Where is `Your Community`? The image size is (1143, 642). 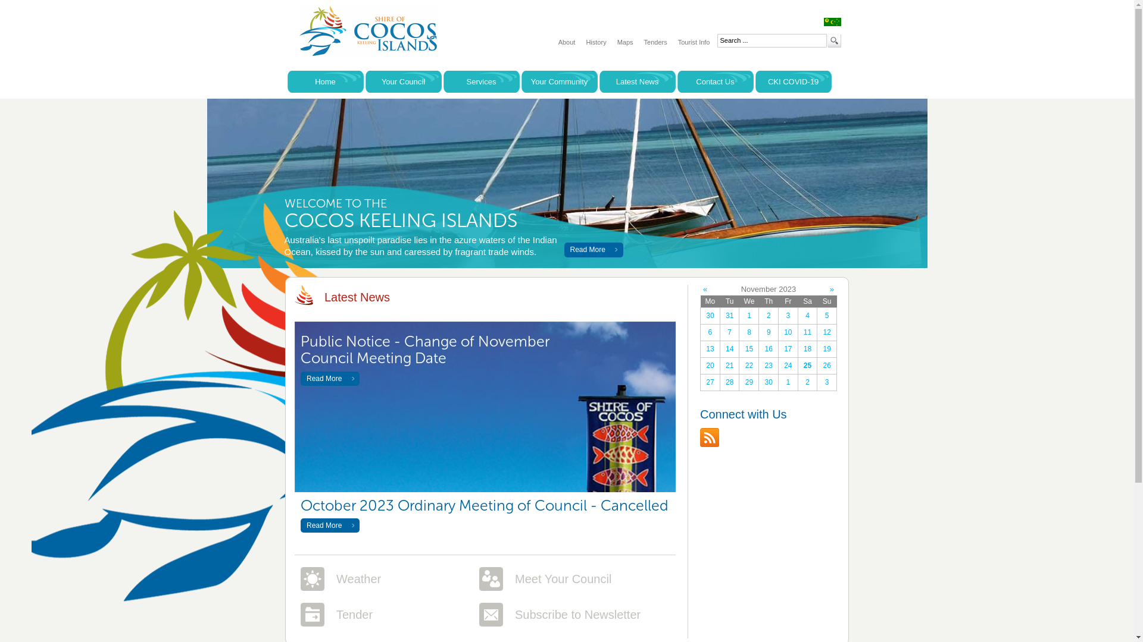
Your Community is located at coordinates (560, 81).